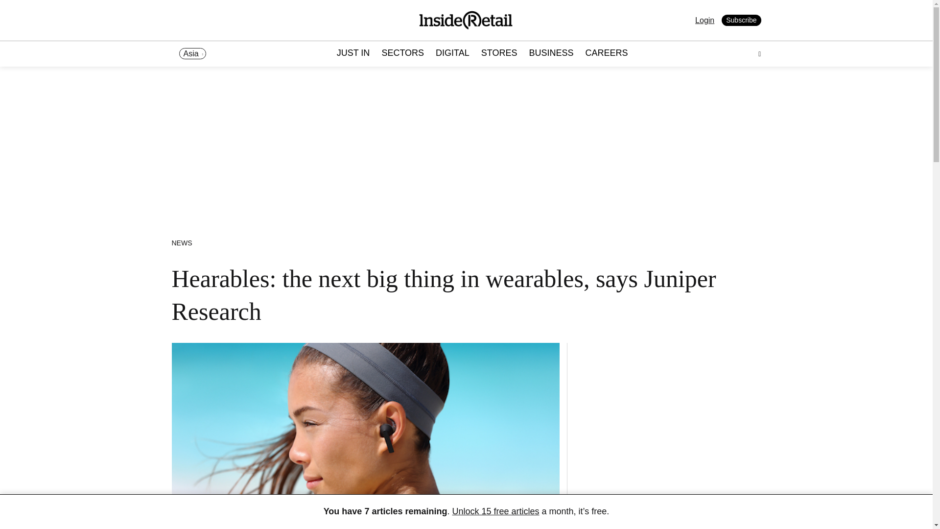  I want to click on JUST IN, so click(353, 54).